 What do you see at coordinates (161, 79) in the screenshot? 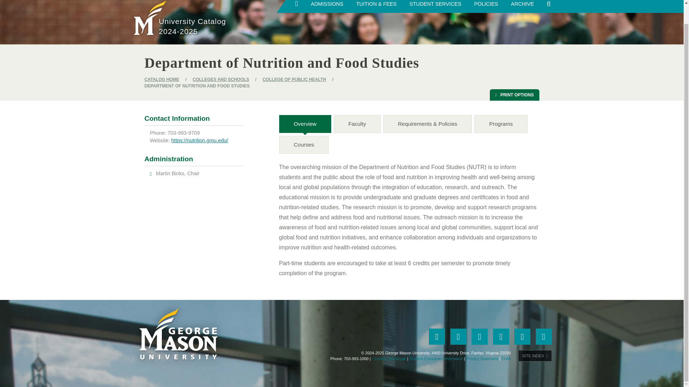
I see `CATALOG HOME` at bounding box center [161, 79].